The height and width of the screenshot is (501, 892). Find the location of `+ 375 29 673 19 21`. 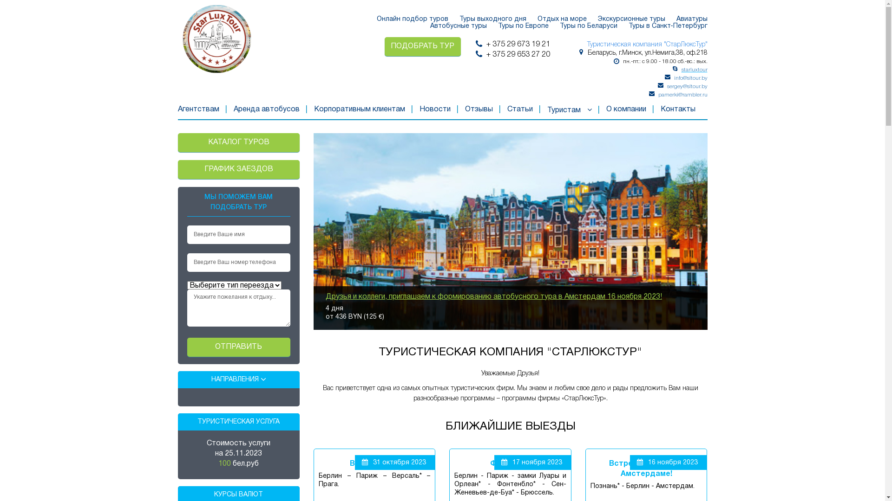

+ 375 29 673 19 21 is located at coordinates (518, 45).